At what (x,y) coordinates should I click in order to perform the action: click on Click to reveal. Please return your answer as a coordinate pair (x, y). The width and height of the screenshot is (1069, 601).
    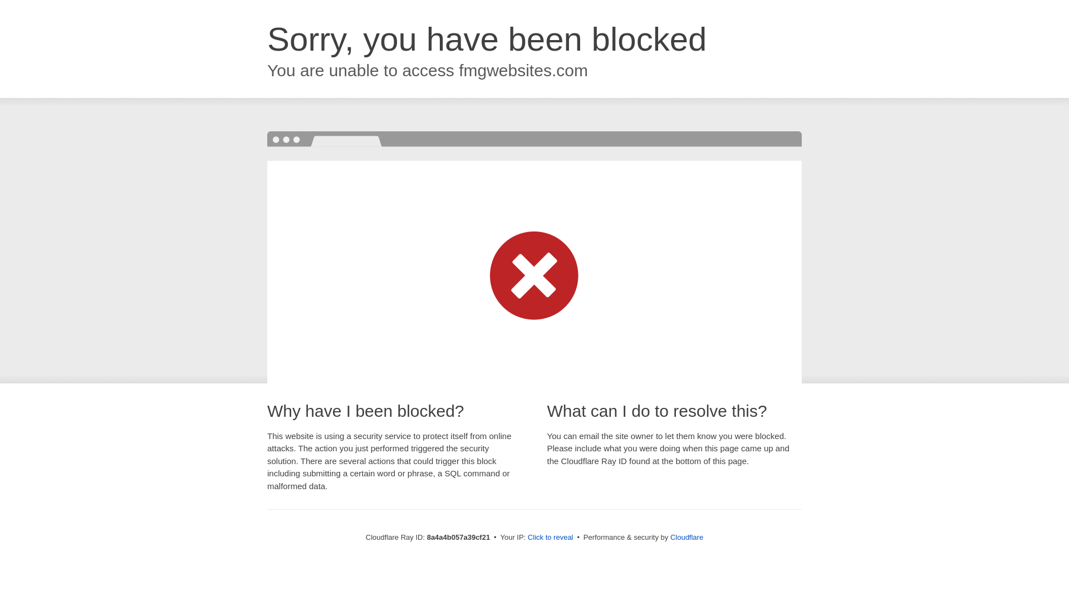
    Looking at the image, I should click on (550, 538).